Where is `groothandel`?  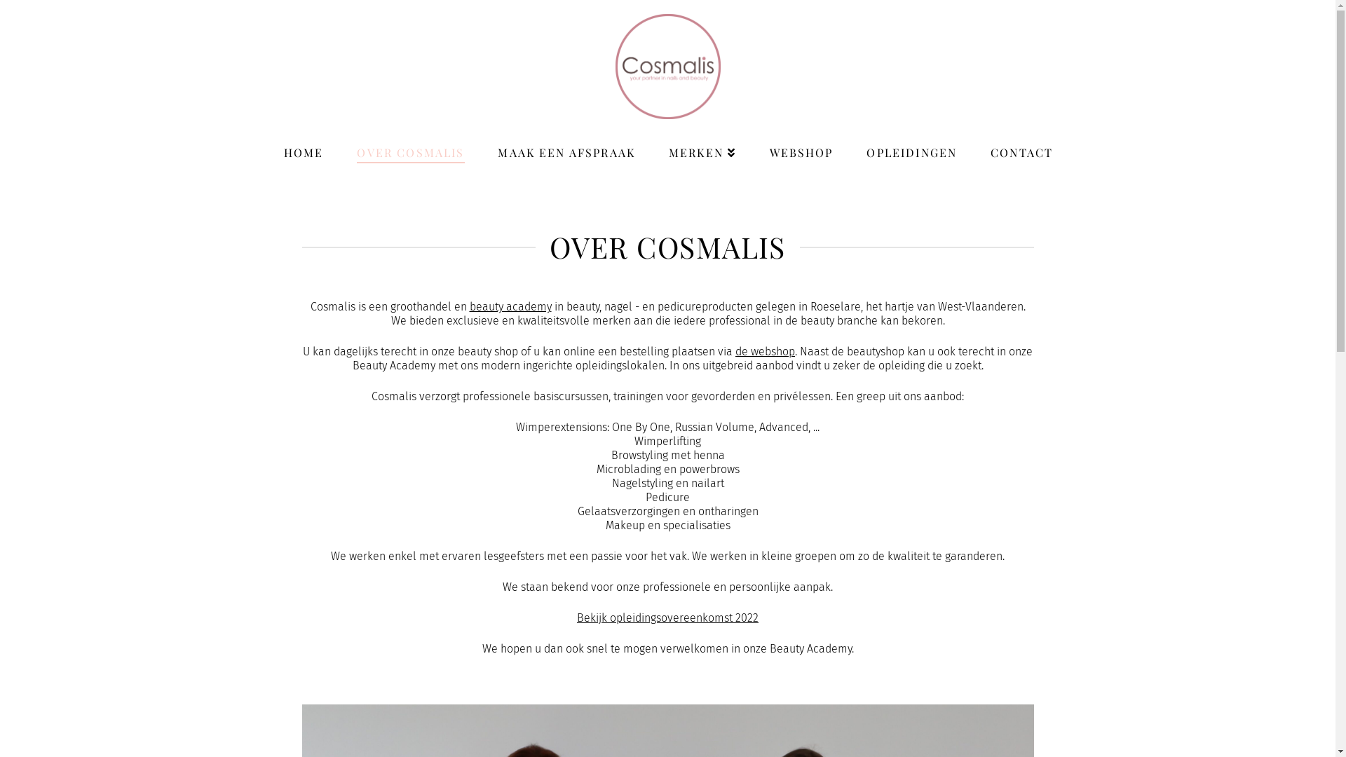 groothandel is located at coordinates (421, 306).